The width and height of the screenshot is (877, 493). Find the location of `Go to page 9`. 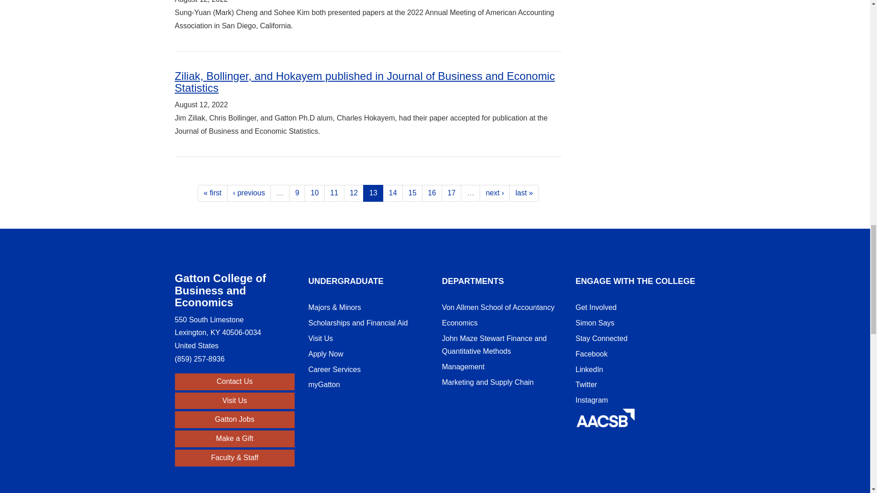

Go to page 9 is located at coordinates (297, 193).